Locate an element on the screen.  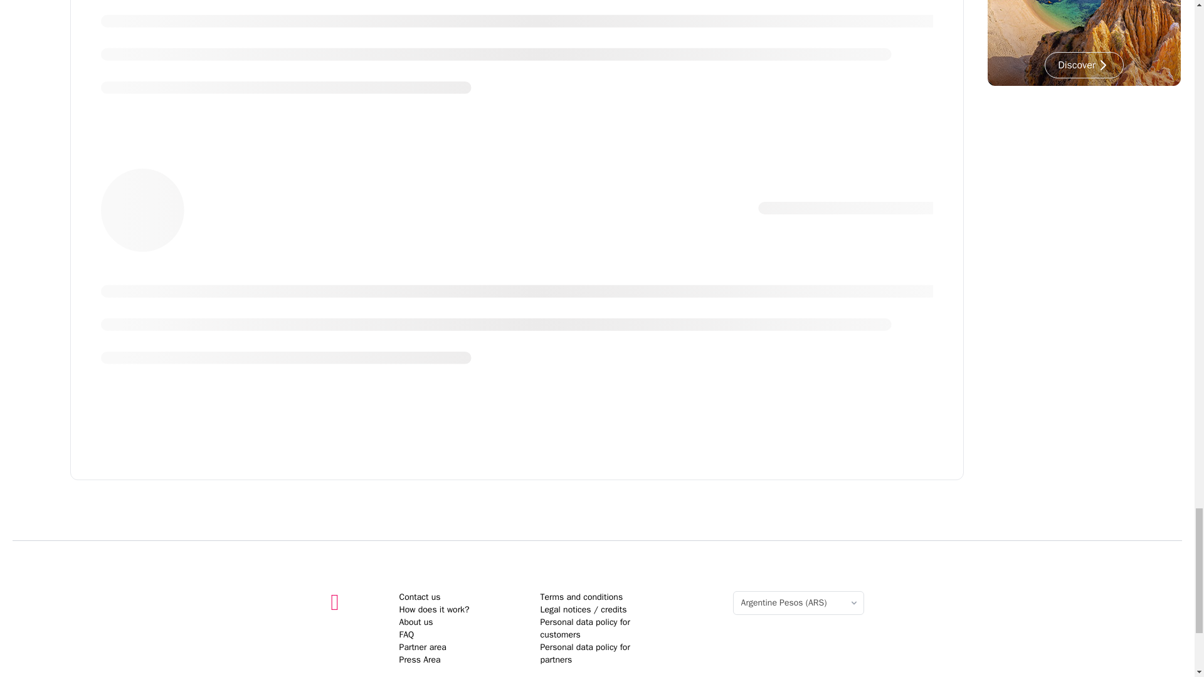
How does it work? is located at coordinates (434, 609).